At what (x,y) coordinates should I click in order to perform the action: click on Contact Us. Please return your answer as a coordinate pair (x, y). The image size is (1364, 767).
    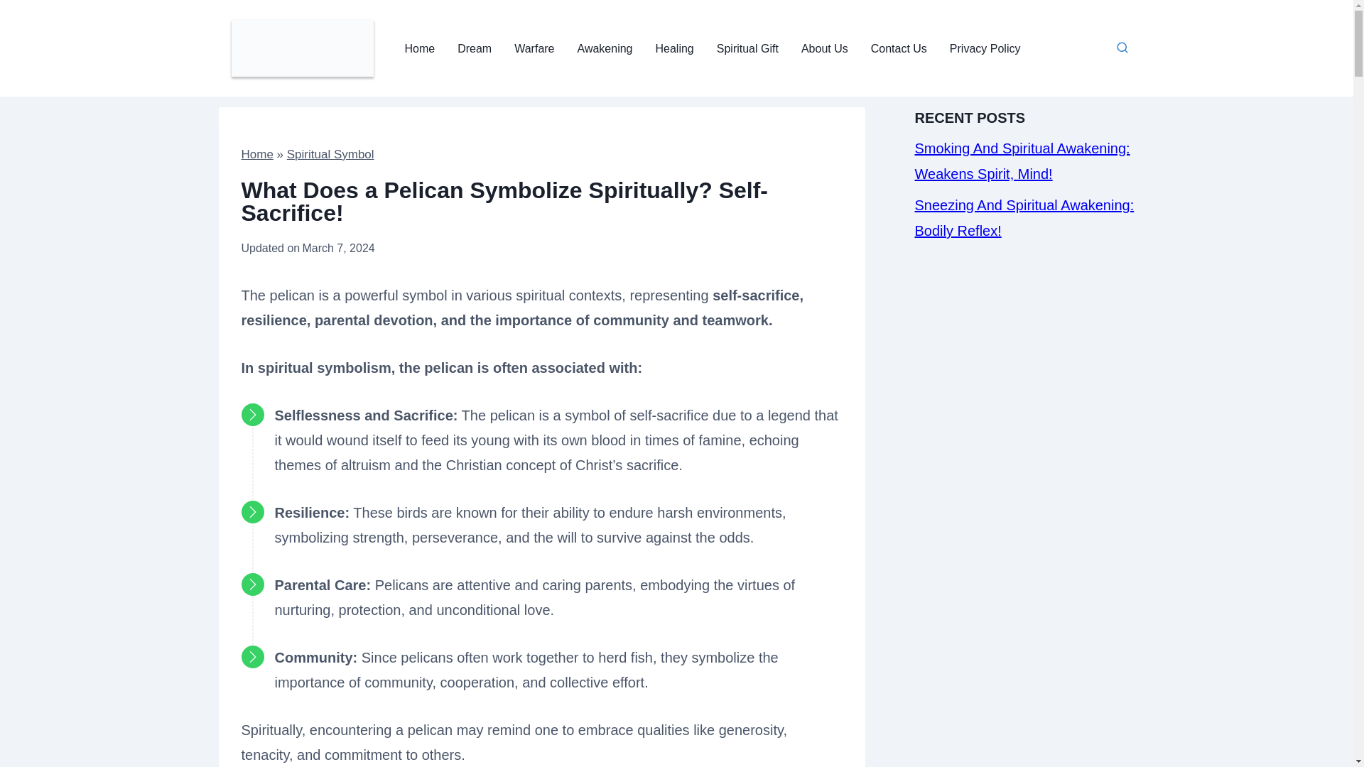
    Looking at the image, I should click on (898, 48).